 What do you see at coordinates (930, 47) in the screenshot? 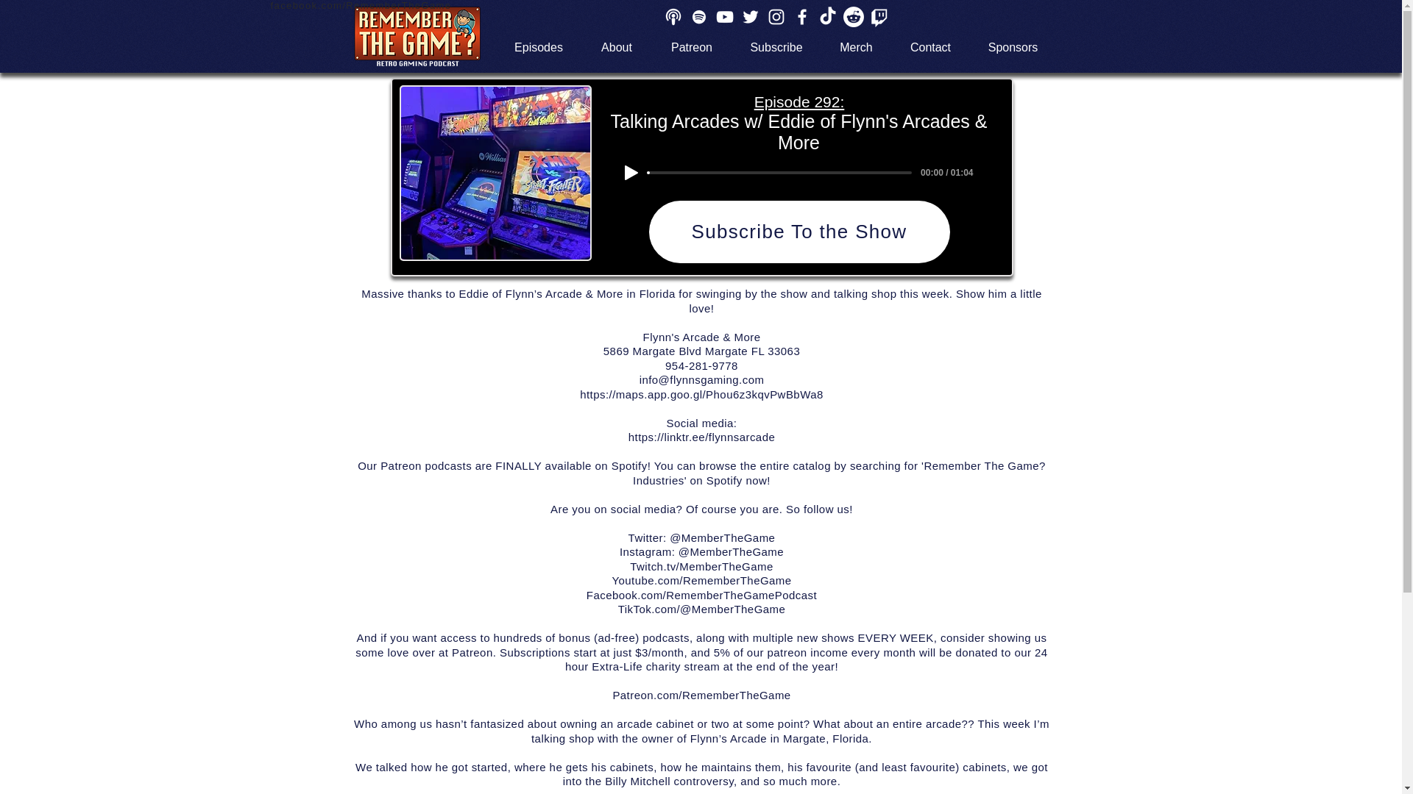
I see `Contact` at bounding box center [930, 47].